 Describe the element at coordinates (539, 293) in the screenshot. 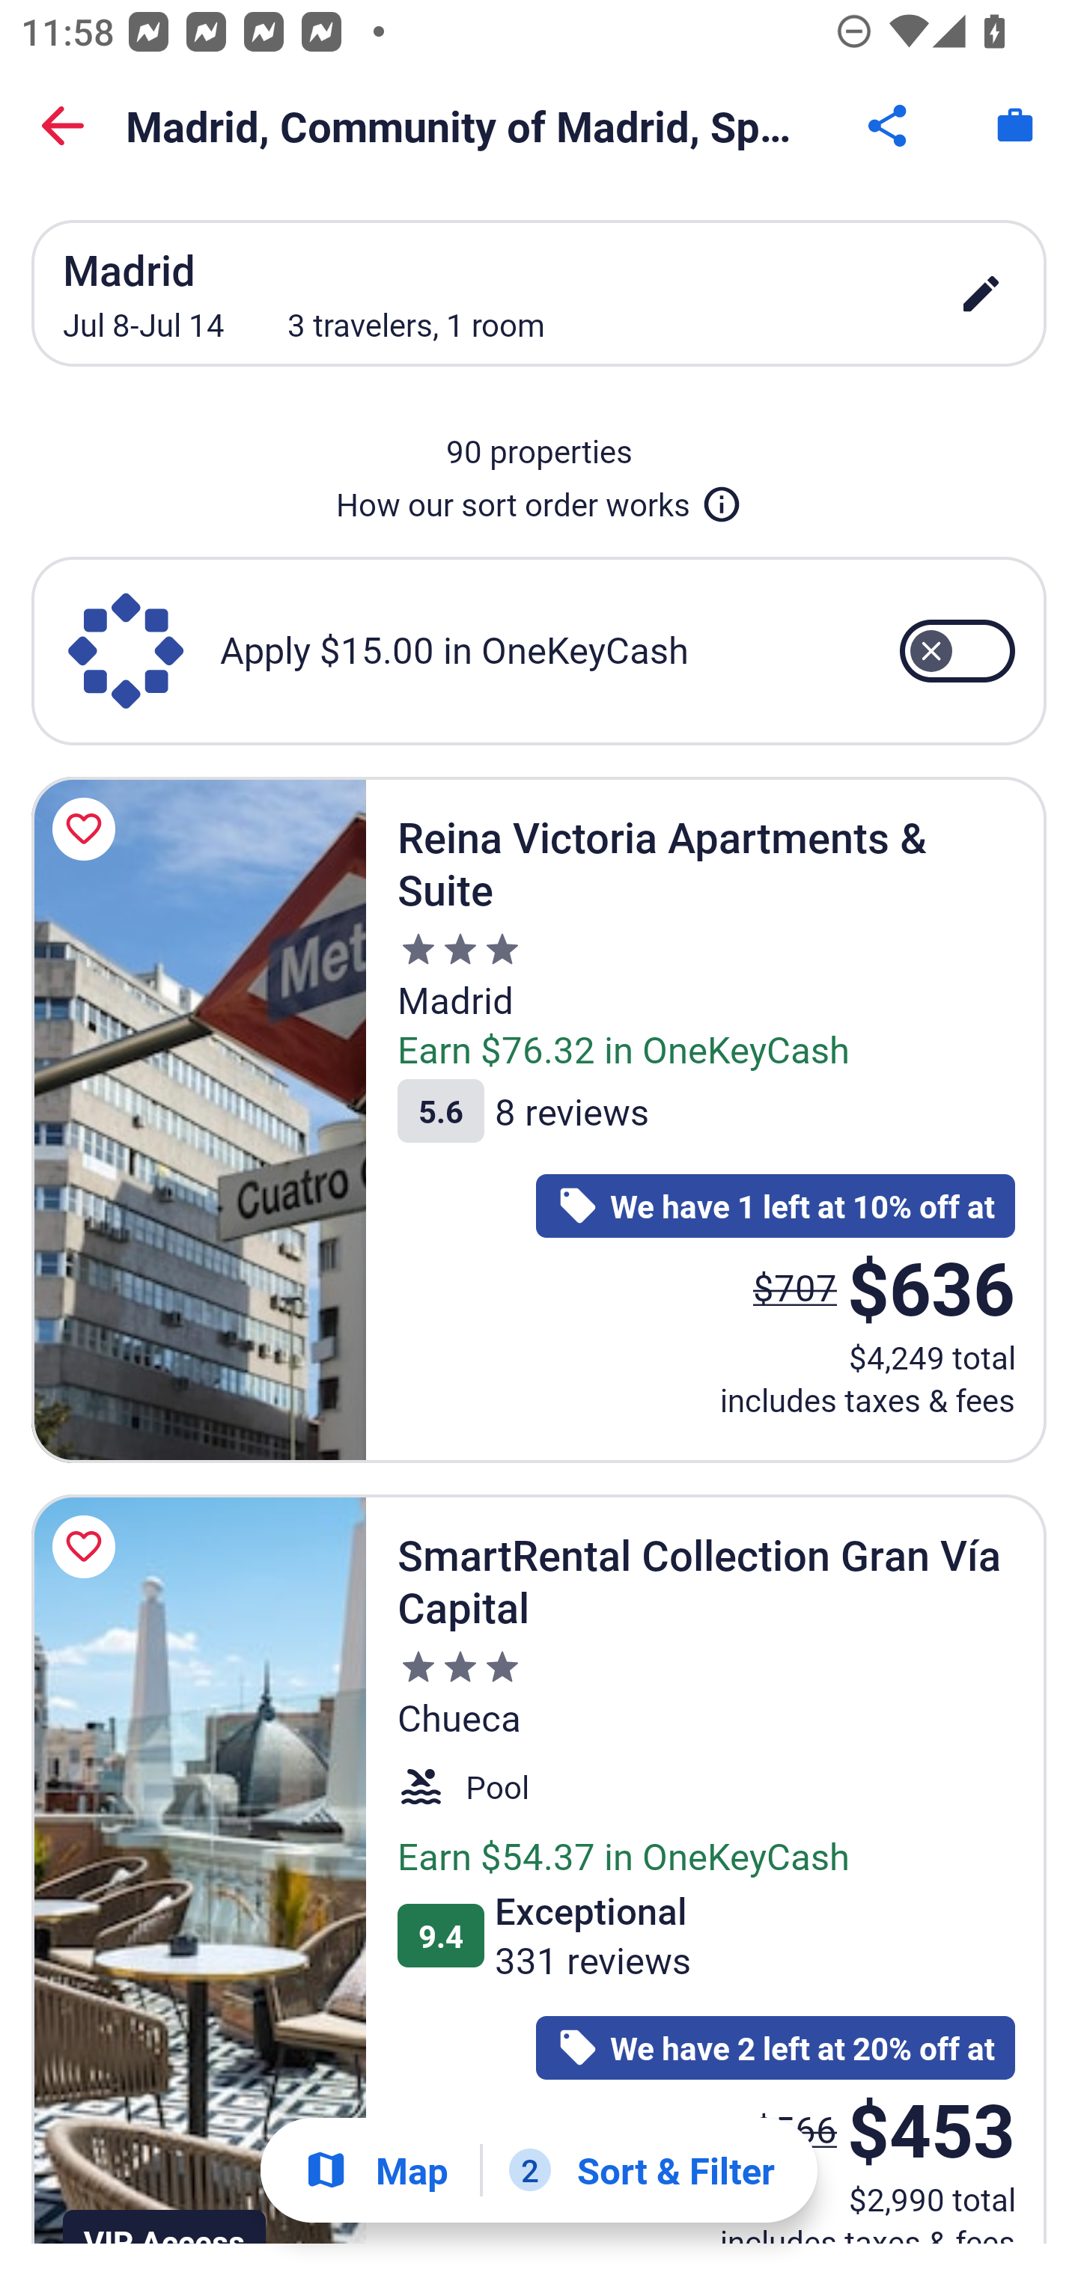

I see `Madrid Jul 8-Jul 14 3 travelers, 1 room edit` at that location.